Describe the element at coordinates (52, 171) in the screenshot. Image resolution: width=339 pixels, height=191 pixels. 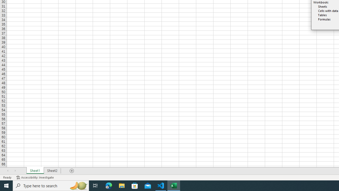
I see `Sheet2` at that location.